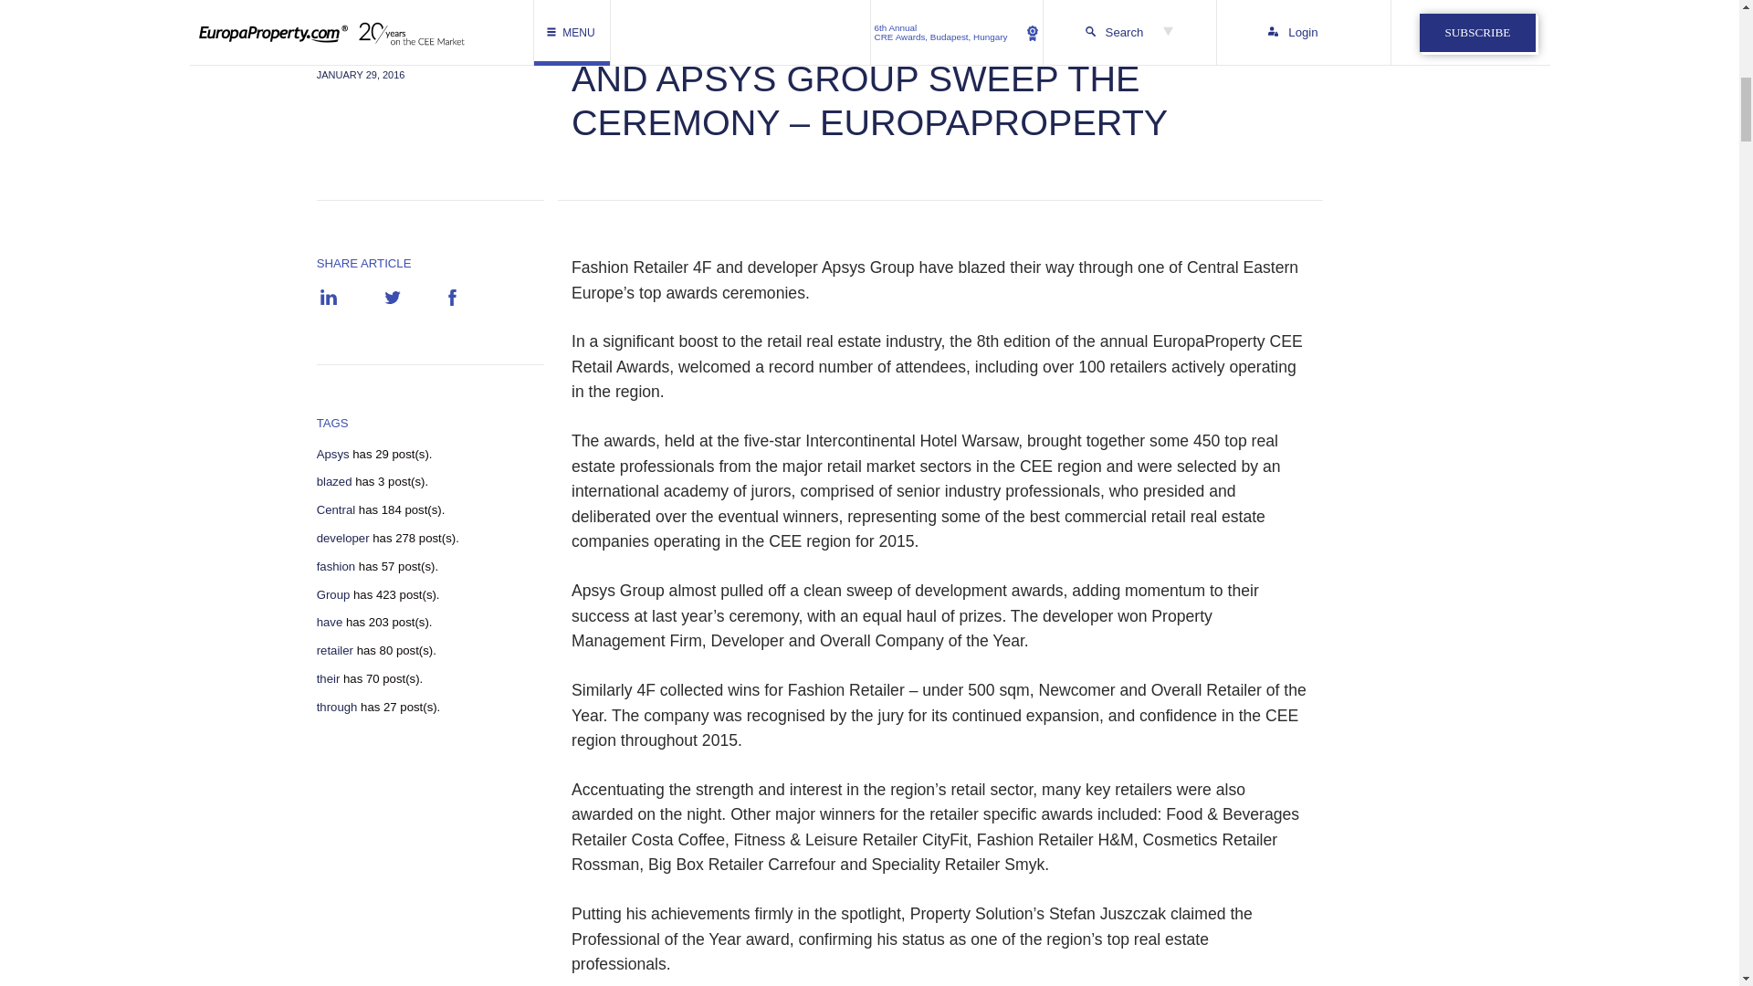 The height and width of the screenshot is (986, 1753). Describe the element at coordinates (337, 707) in the screenshot. I see `View all posts in through` at that location.